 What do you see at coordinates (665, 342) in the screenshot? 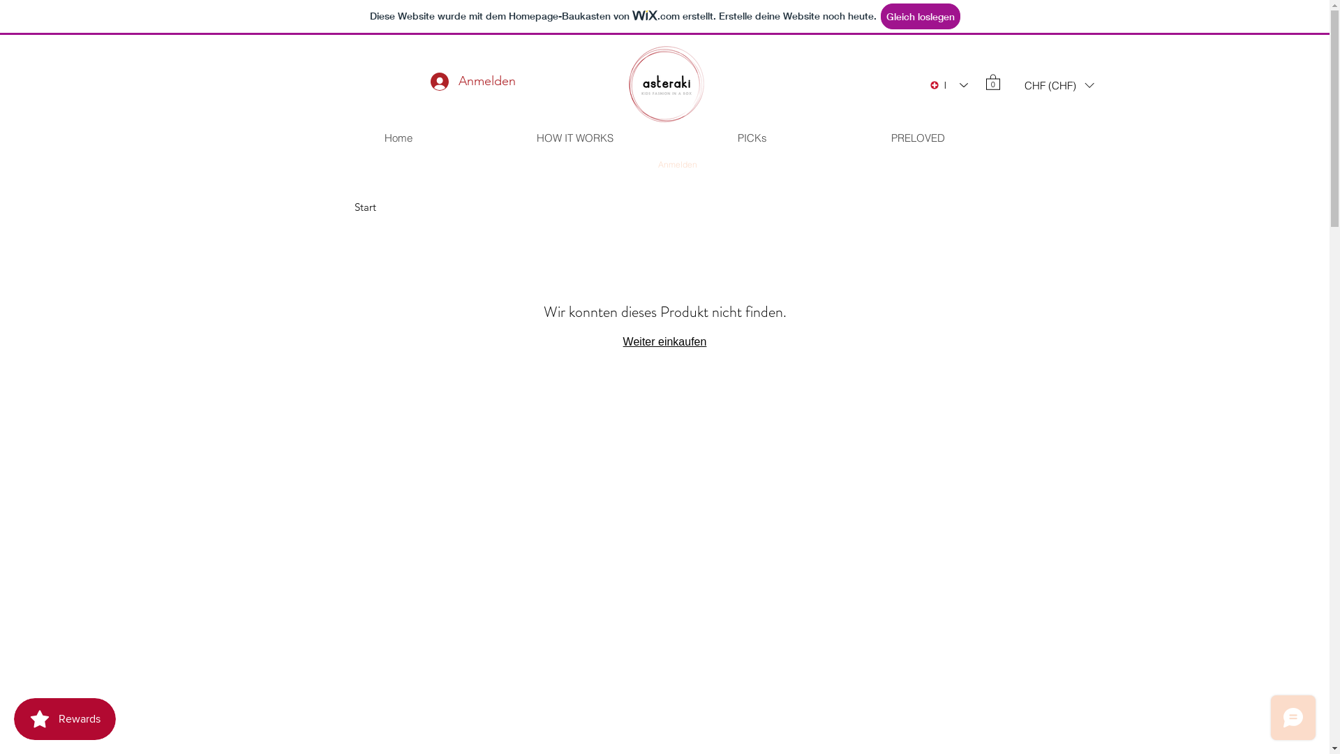
I see `Weiter einkaufen` at bounding box center [665, 342].